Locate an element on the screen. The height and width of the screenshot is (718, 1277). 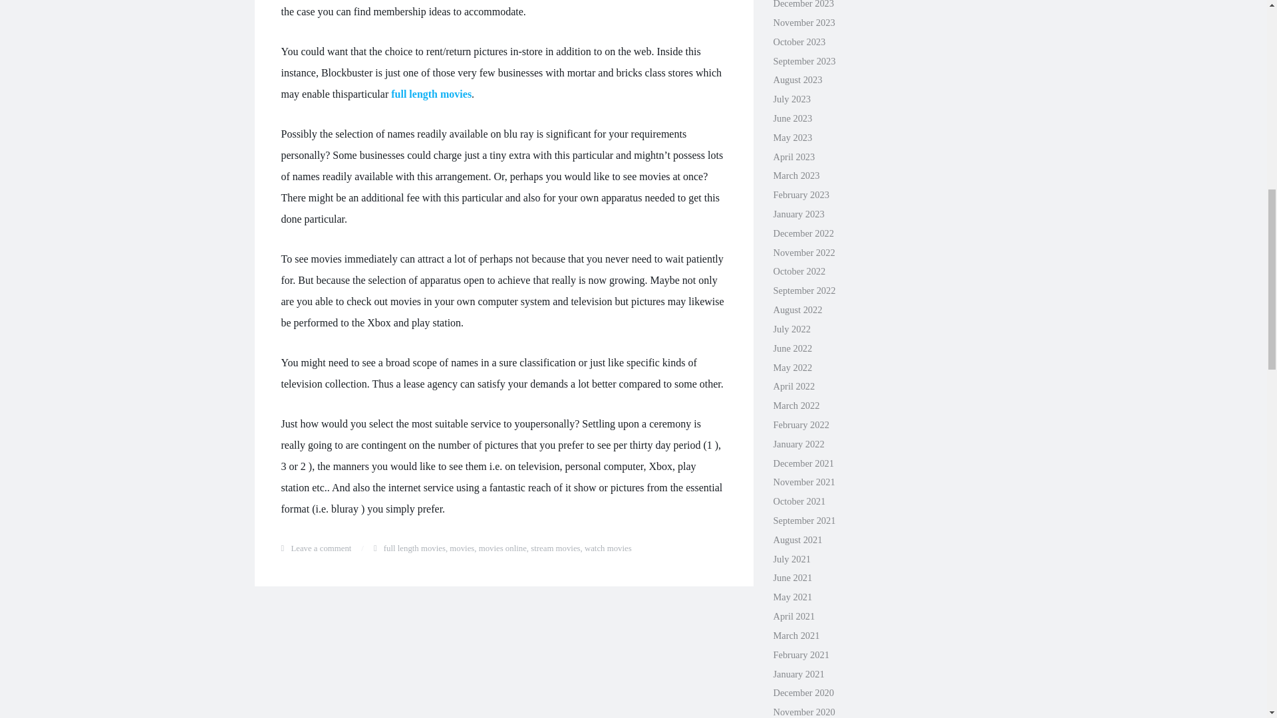
May 2023 is located at coordinates (792, 137).